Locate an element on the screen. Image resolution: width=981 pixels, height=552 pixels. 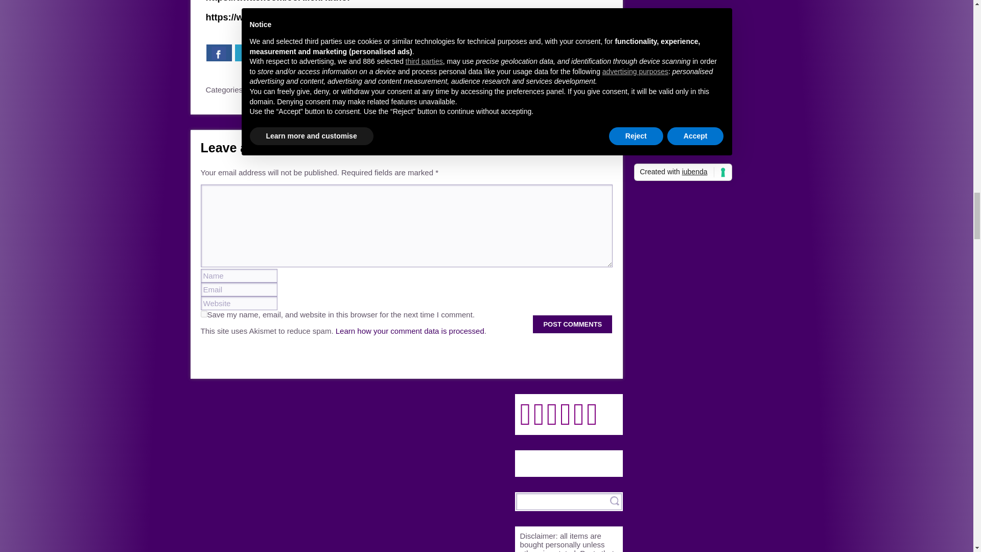
Share On Twitter is located at coordinates (248, 53).